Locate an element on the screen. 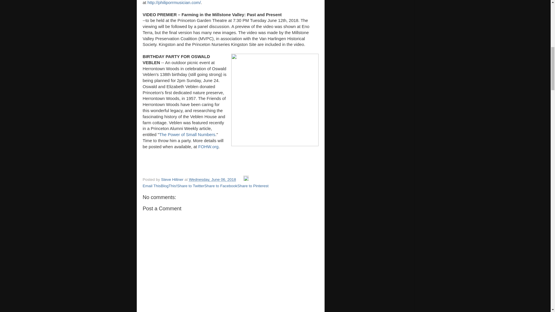 The image size is (555, 312). Steve Hiltner is located at coordinates (172, 179).